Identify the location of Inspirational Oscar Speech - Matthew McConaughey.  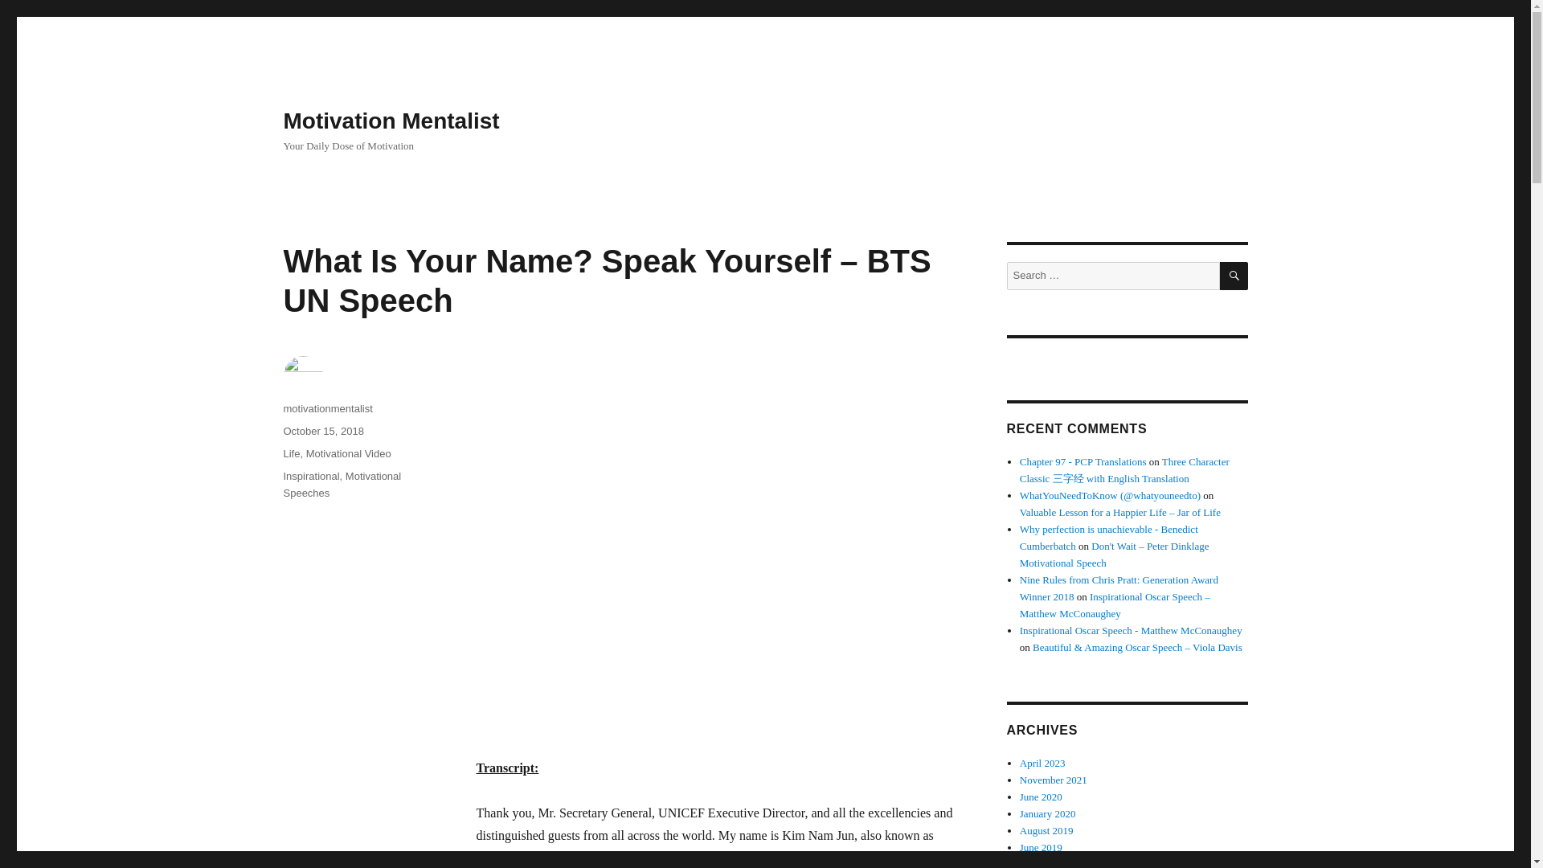
(1131, 630).